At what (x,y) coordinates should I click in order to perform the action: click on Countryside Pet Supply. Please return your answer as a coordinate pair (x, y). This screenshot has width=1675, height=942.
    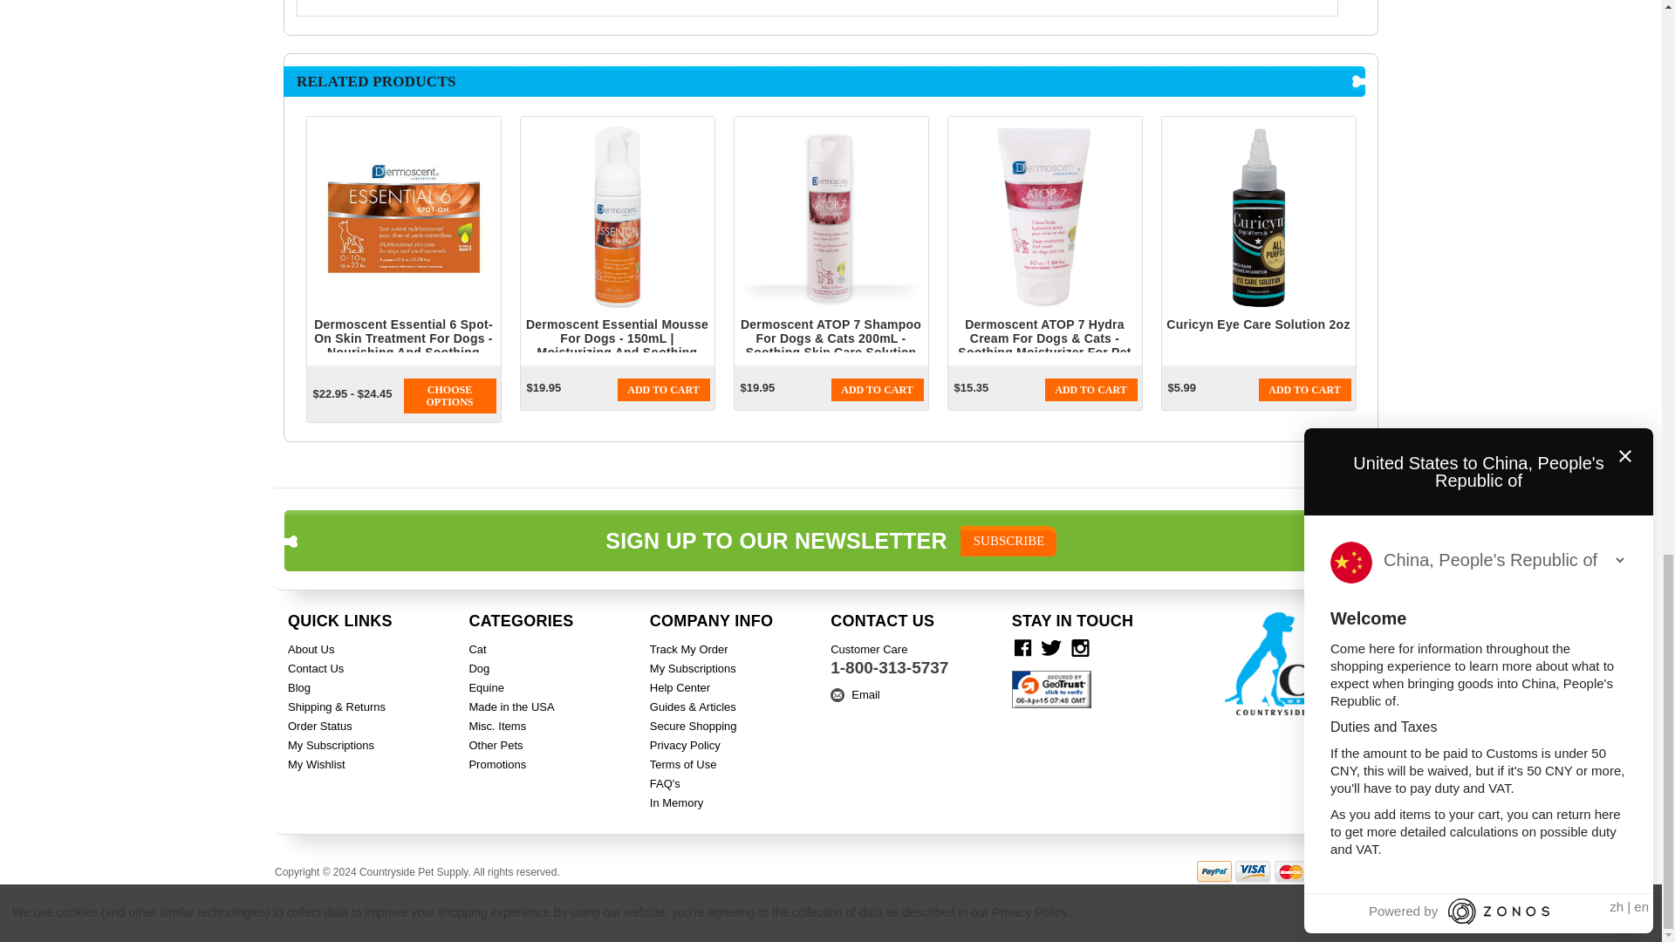
    Looking at the image, I should click on (1298, 663).